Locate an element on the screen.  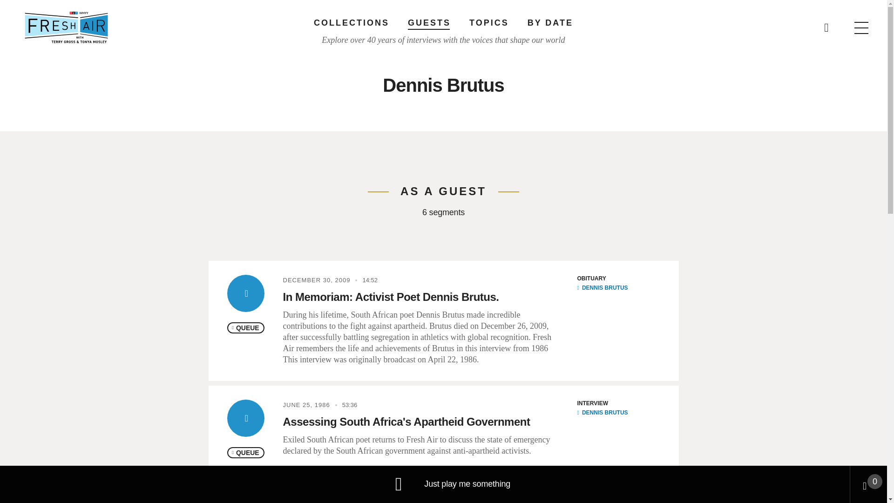
DENNIS BRUTUS is located at coordinates (603, 413).